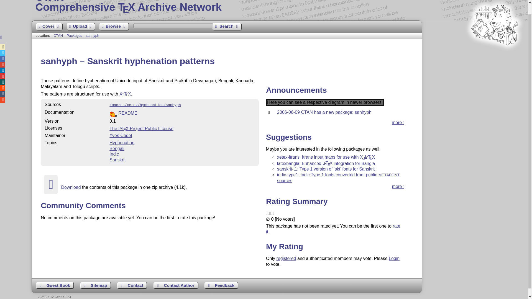 The height and width of the screenshot is (299, 532). What do you see at coordinates (176, 285) in the screenshot?
I see `Get help on how to contact an author` at bounding box center [176, 285].